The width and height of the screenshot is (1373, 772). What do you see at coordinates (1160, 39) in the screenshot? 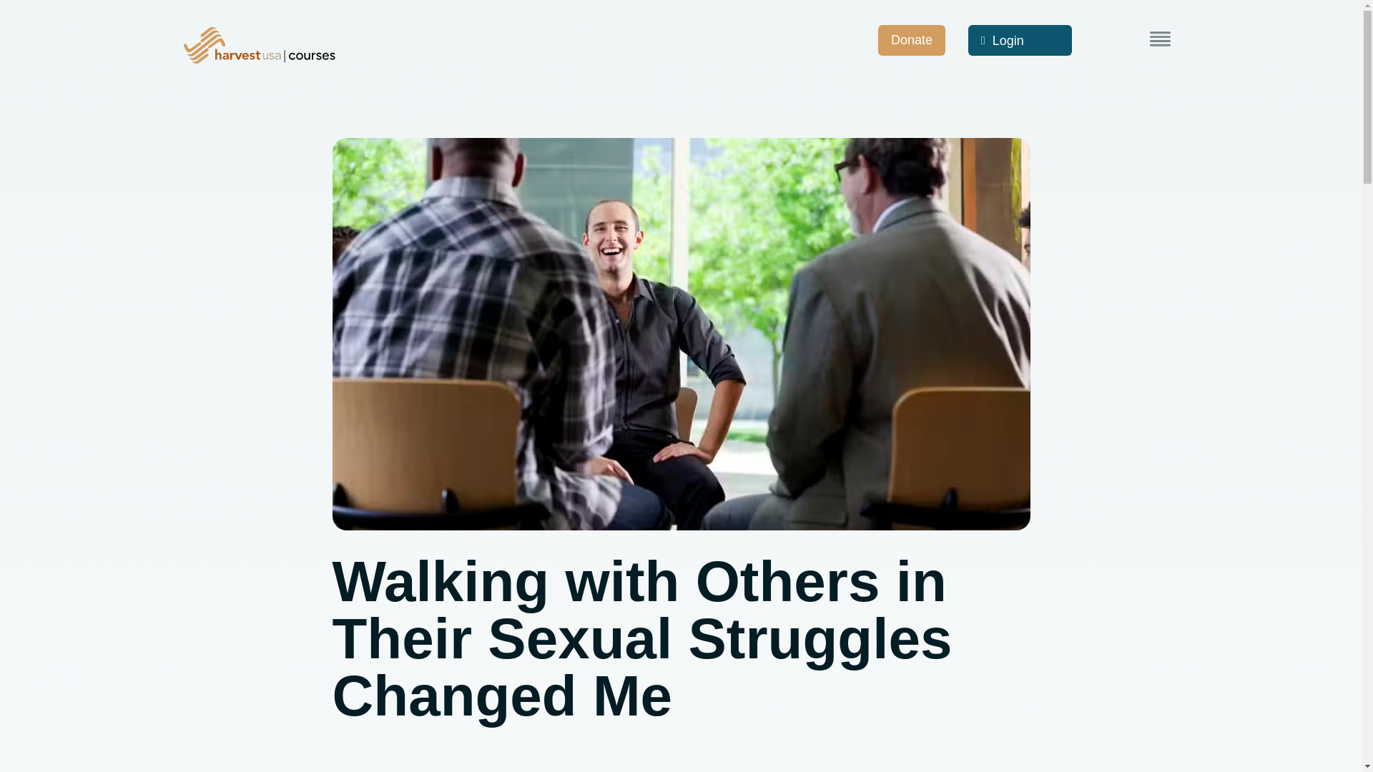
I see `Learn More` at bounding box center [1160, 39].